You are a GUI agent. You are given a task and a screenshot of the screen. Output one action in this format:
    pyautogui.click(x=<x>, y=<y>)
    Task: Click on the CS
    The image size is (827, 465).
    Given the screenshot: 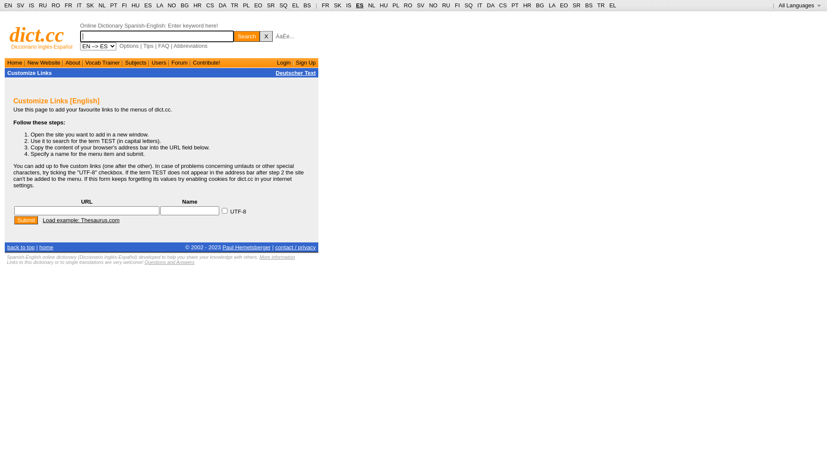 What is the action you would take?
    pyautogui.click(x=210, y=5)
    